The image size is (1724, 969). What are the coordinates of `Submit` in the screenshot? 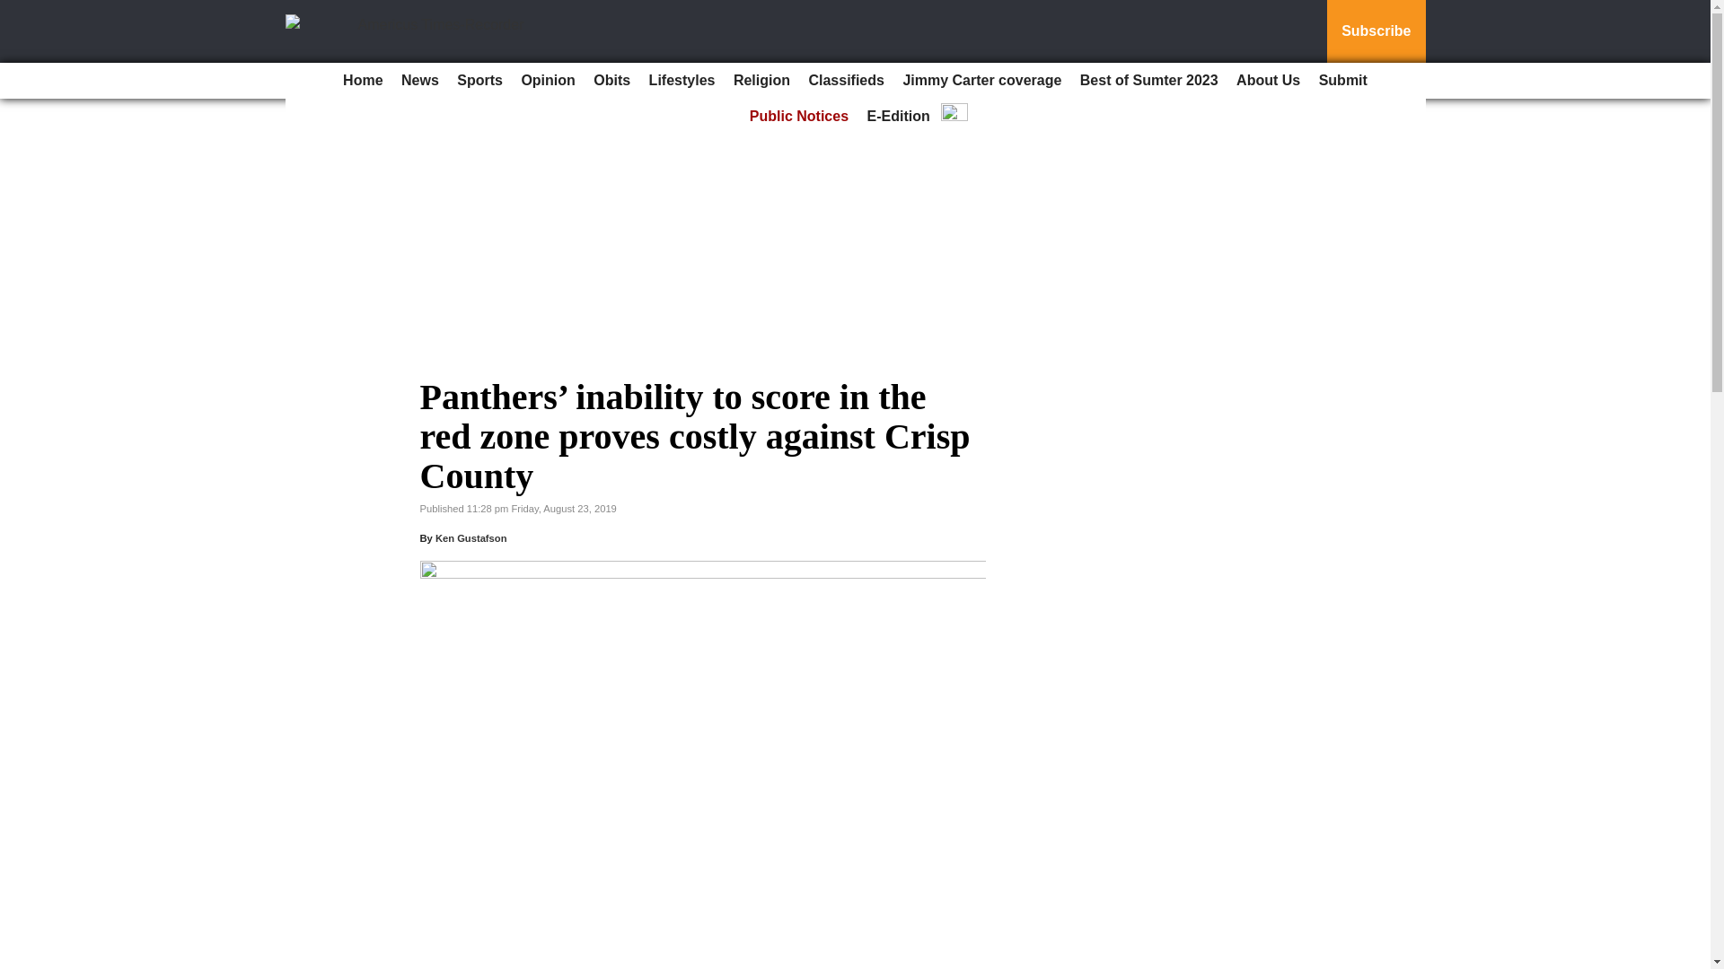 It's located at (1343, 81).